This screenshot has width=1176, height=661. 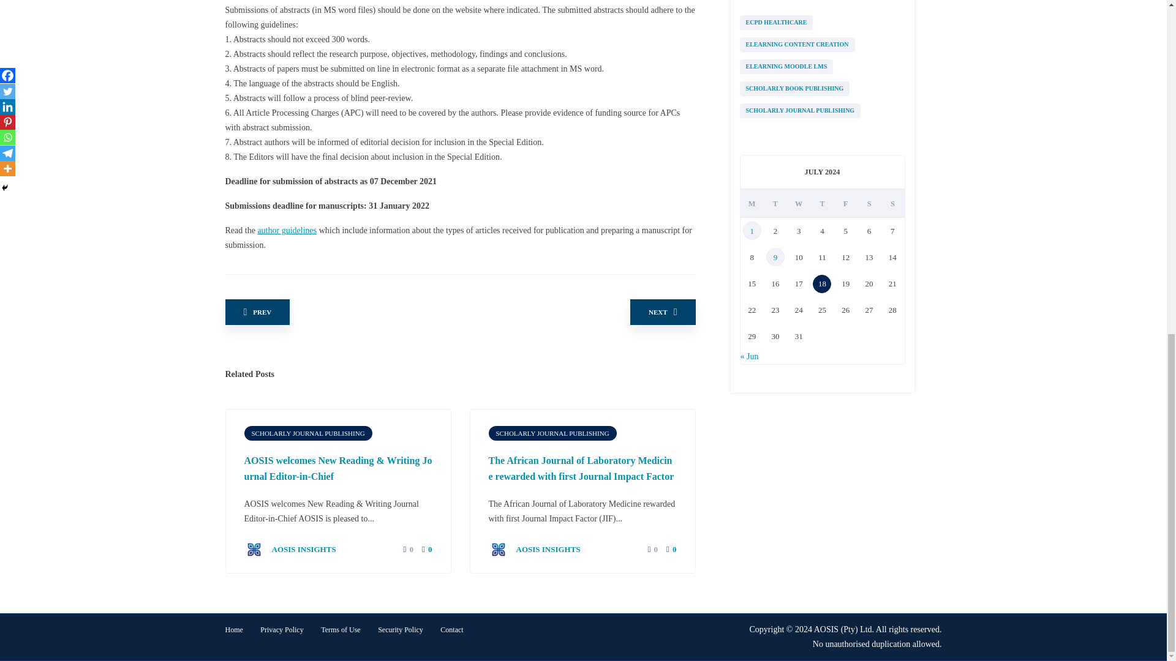 I want to click on   Likes, so click(x=404, y=550).